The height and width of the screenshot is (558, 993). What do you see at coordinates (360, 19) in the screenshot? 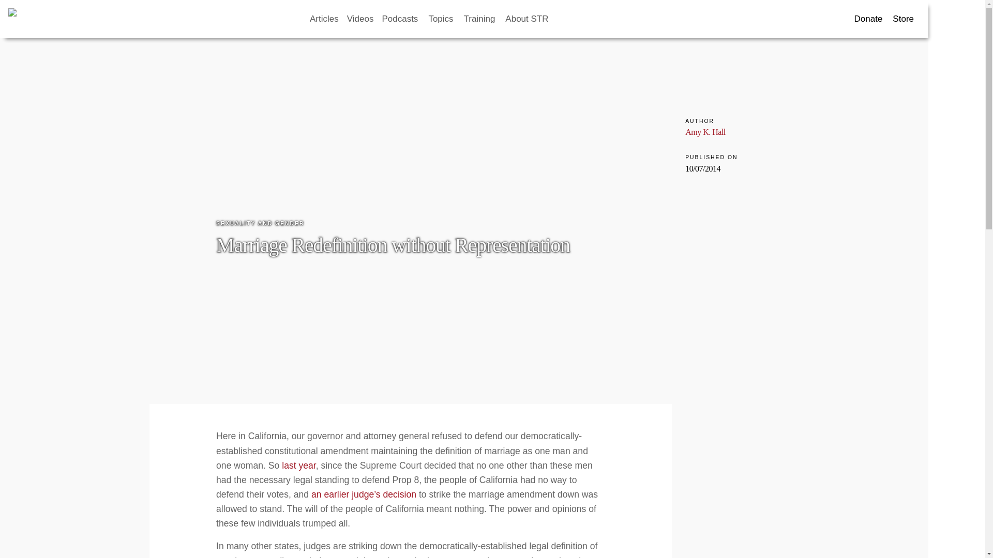
I see `Videos` at bounding box center [360, 19].